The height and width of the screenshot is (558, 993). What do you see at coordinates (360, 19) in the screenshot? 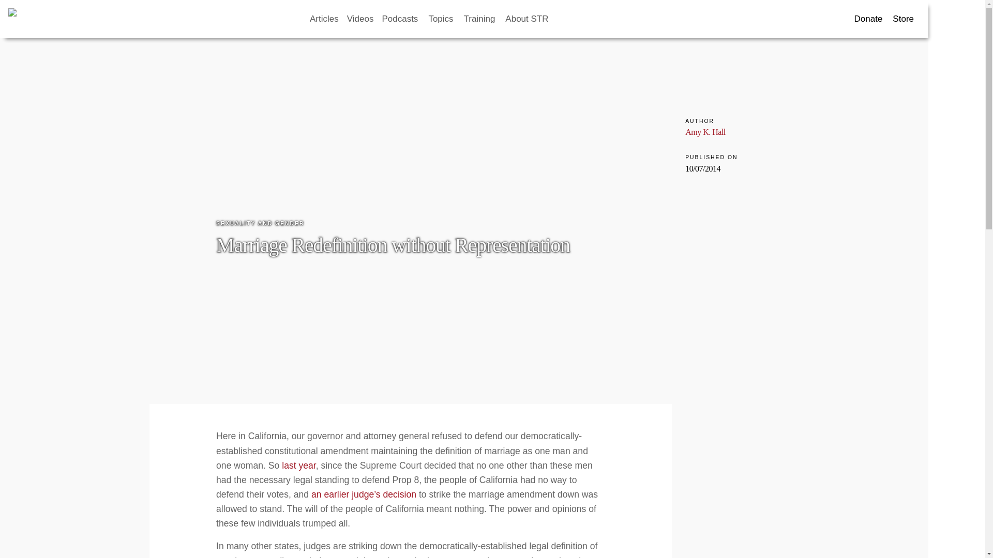
I see `Videos` at bounding box center [360, 19].